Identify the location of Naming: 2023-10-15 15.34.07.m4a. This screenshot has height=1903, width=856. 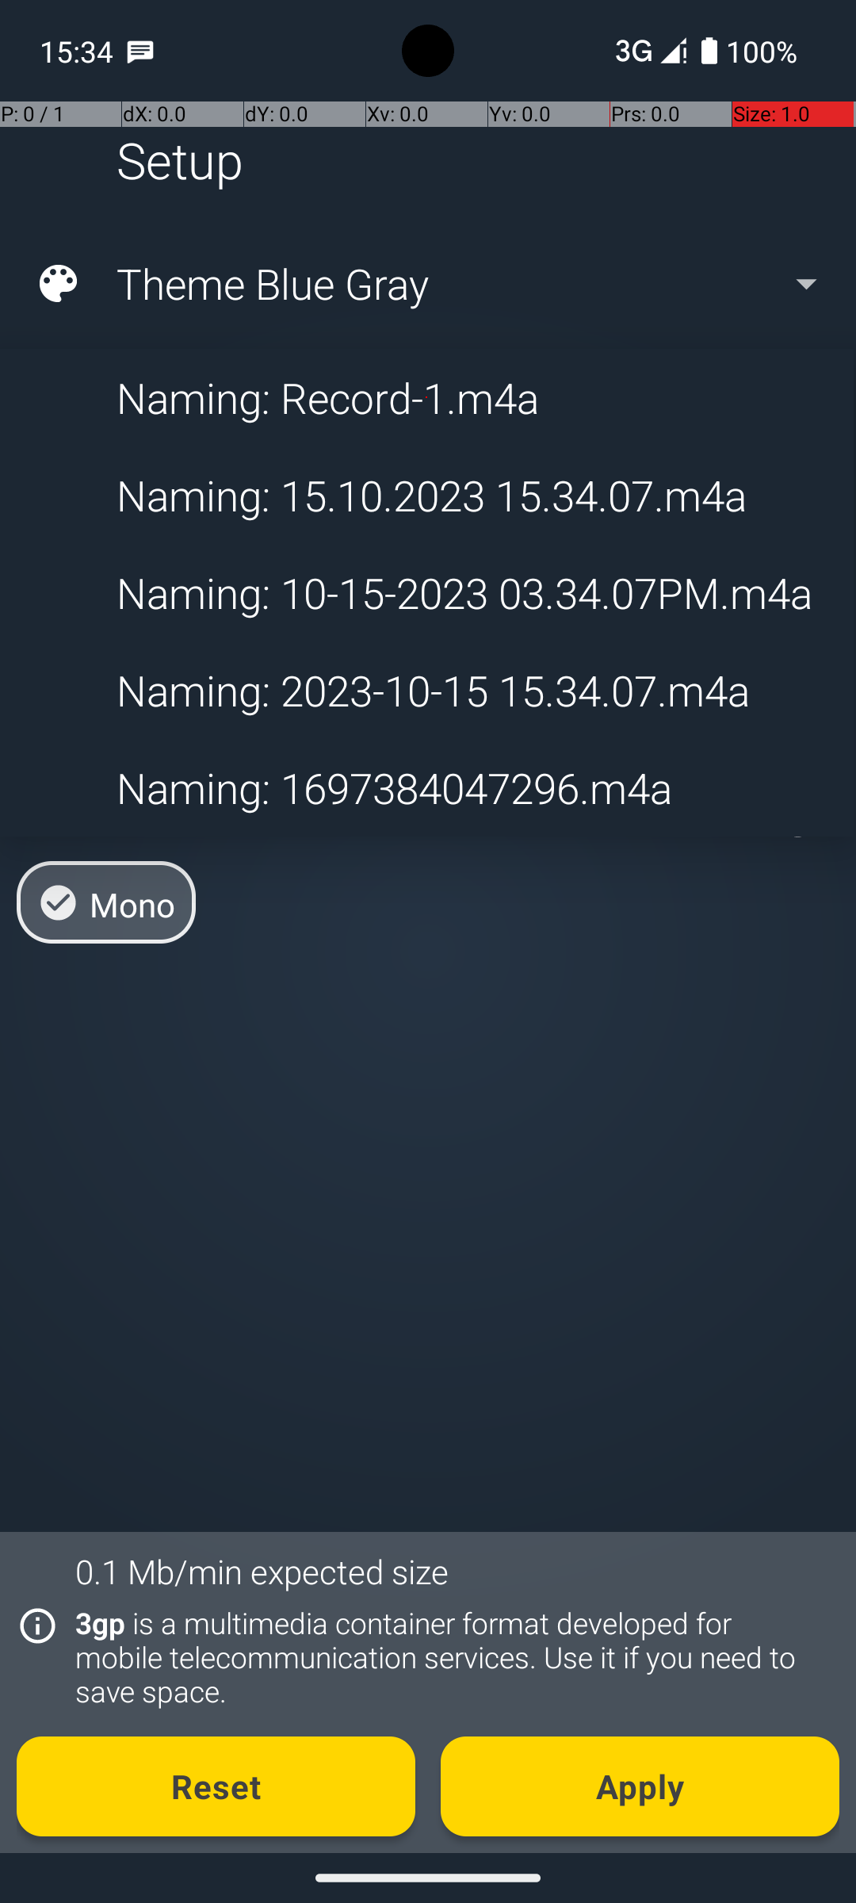
(426, 690).